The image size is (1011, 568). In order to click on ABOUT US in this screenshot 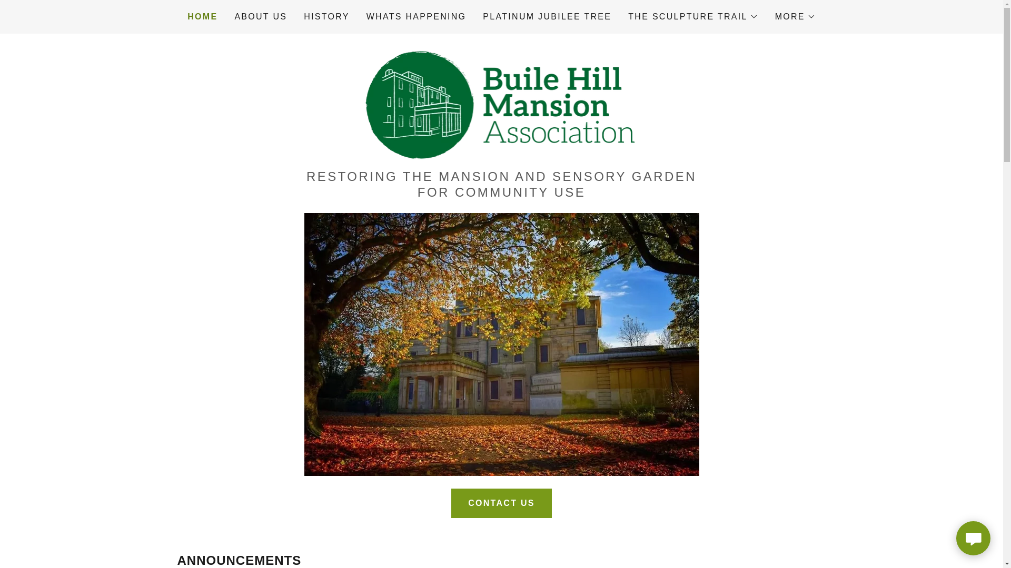, I will do `click(261, 17)`.